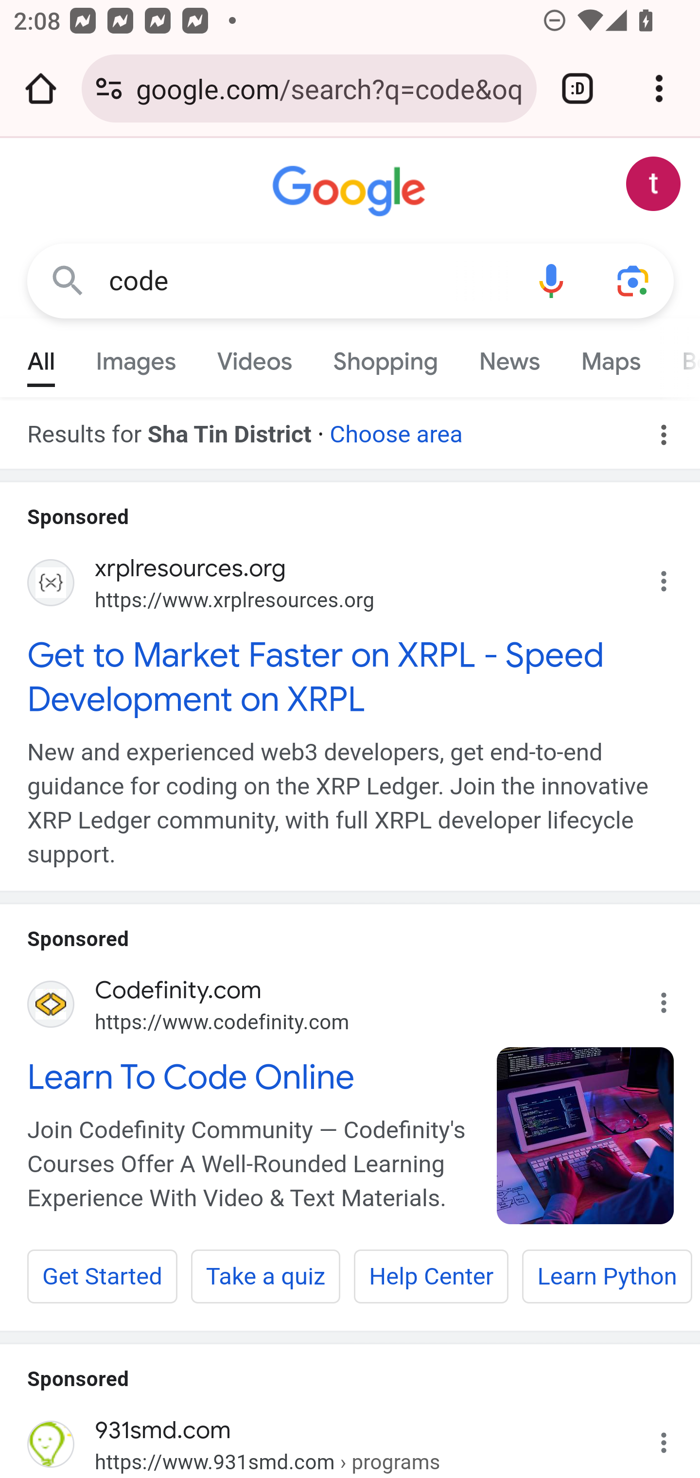 This screenshot has height=1478, width=700. What do you see at coordinates (673, 577) in the screenshot?
I see `Why this ad?` at bounding box center [673, 577].